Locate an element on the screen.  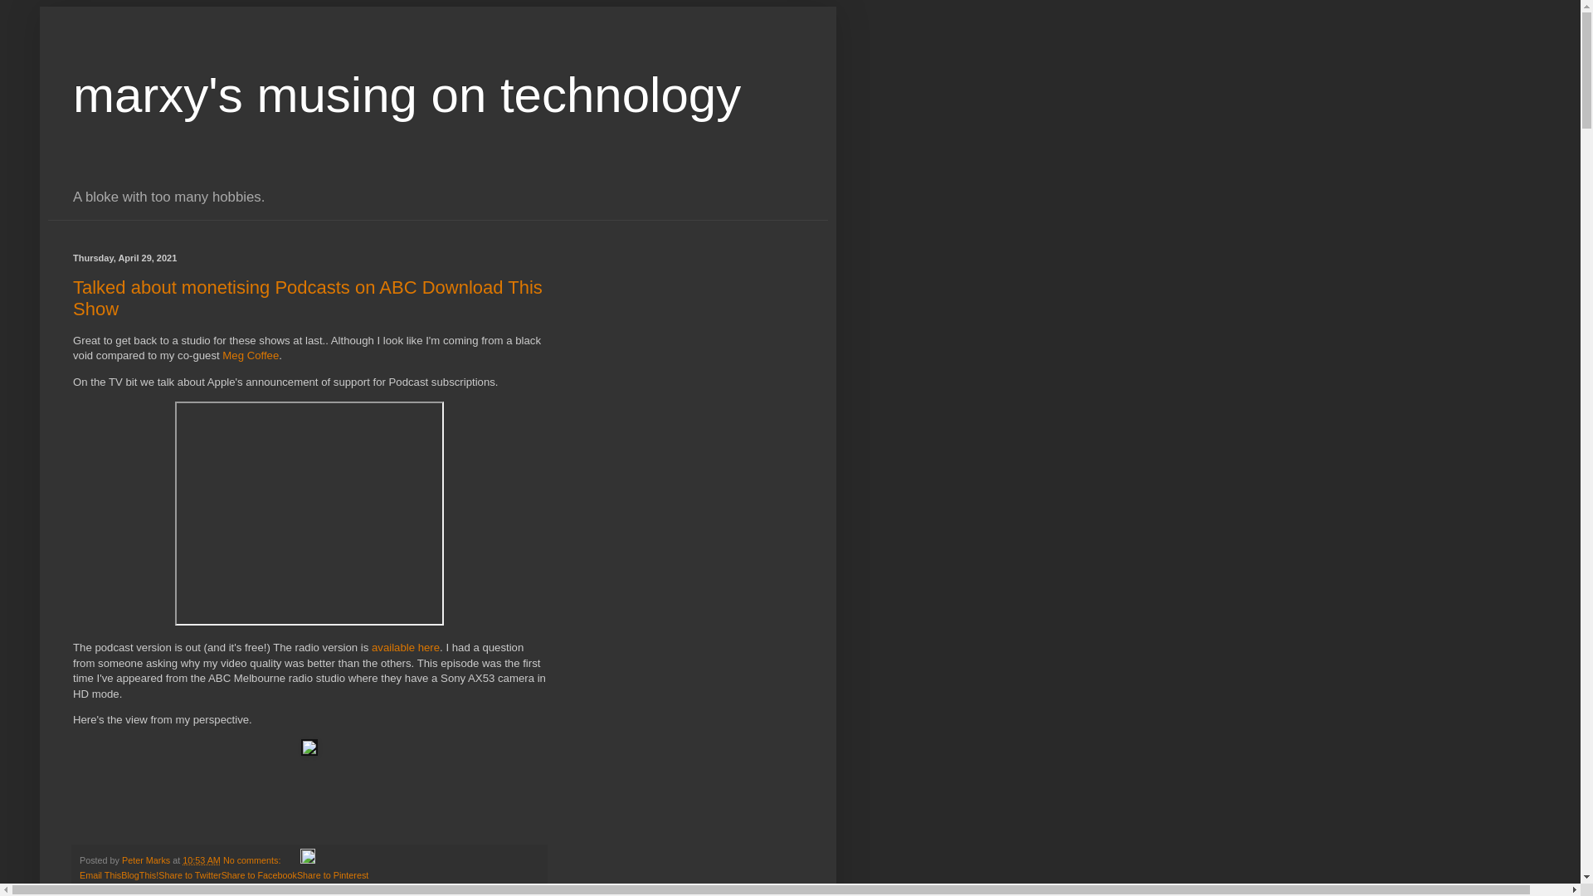
BlogThis! is located at coordinates (139, 874).